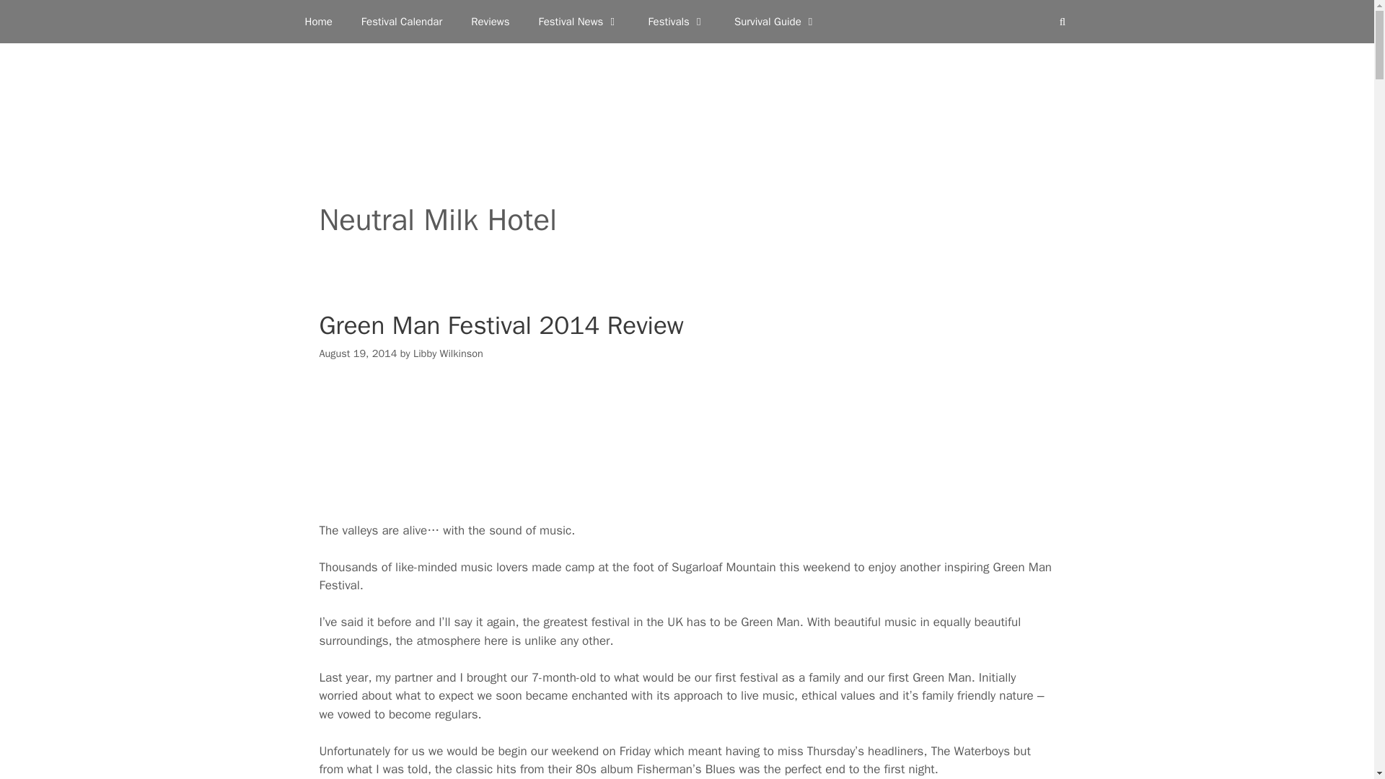  I want to click on Festivals, so click(677, 22).